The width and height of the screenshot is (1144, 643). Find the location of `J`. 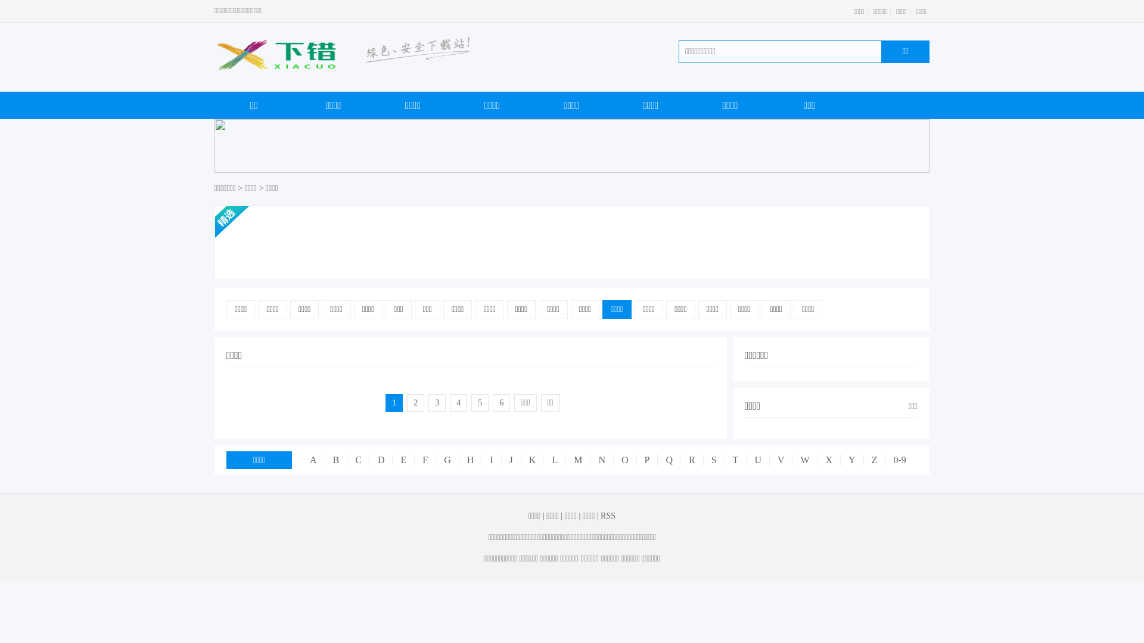

J is located at coordinates (511, 460).